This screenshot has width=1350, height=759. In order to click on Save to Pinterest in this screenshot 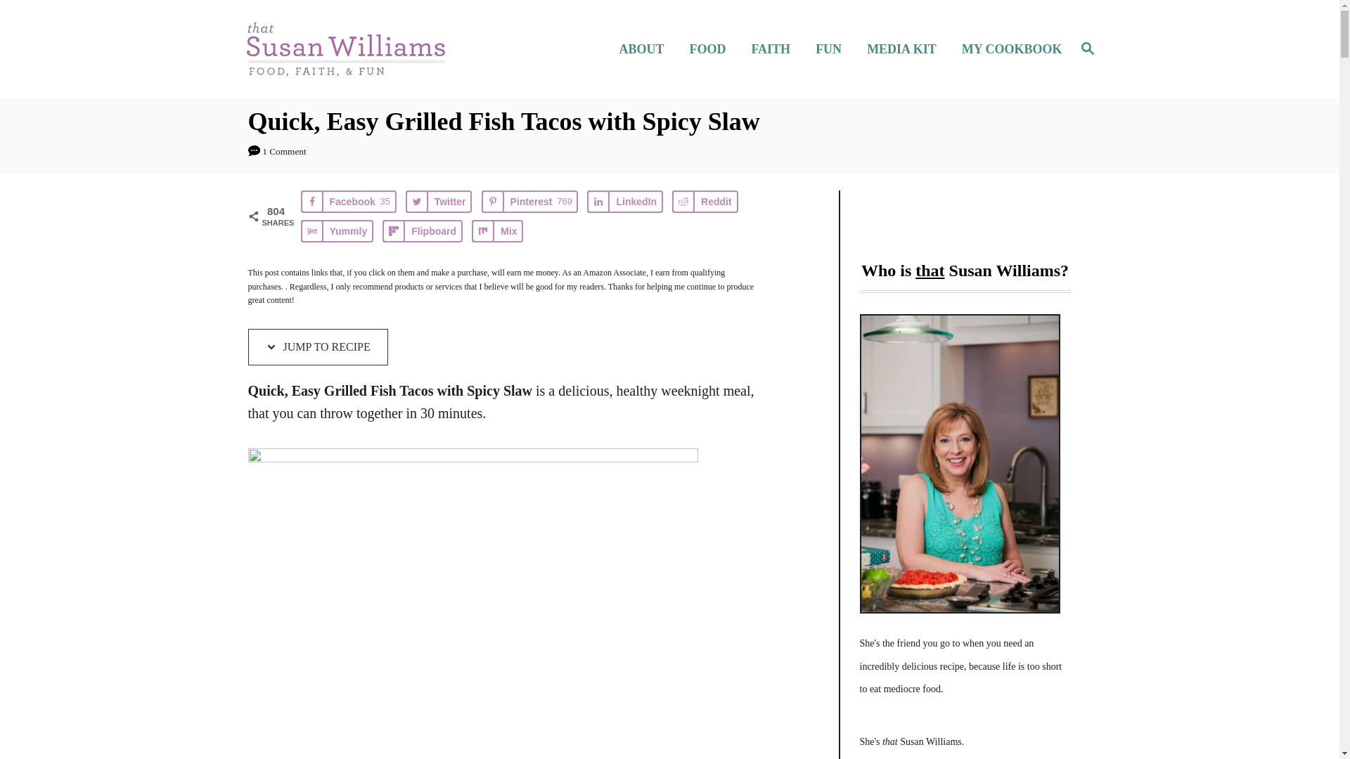, I will do `click(1087, 49)`.